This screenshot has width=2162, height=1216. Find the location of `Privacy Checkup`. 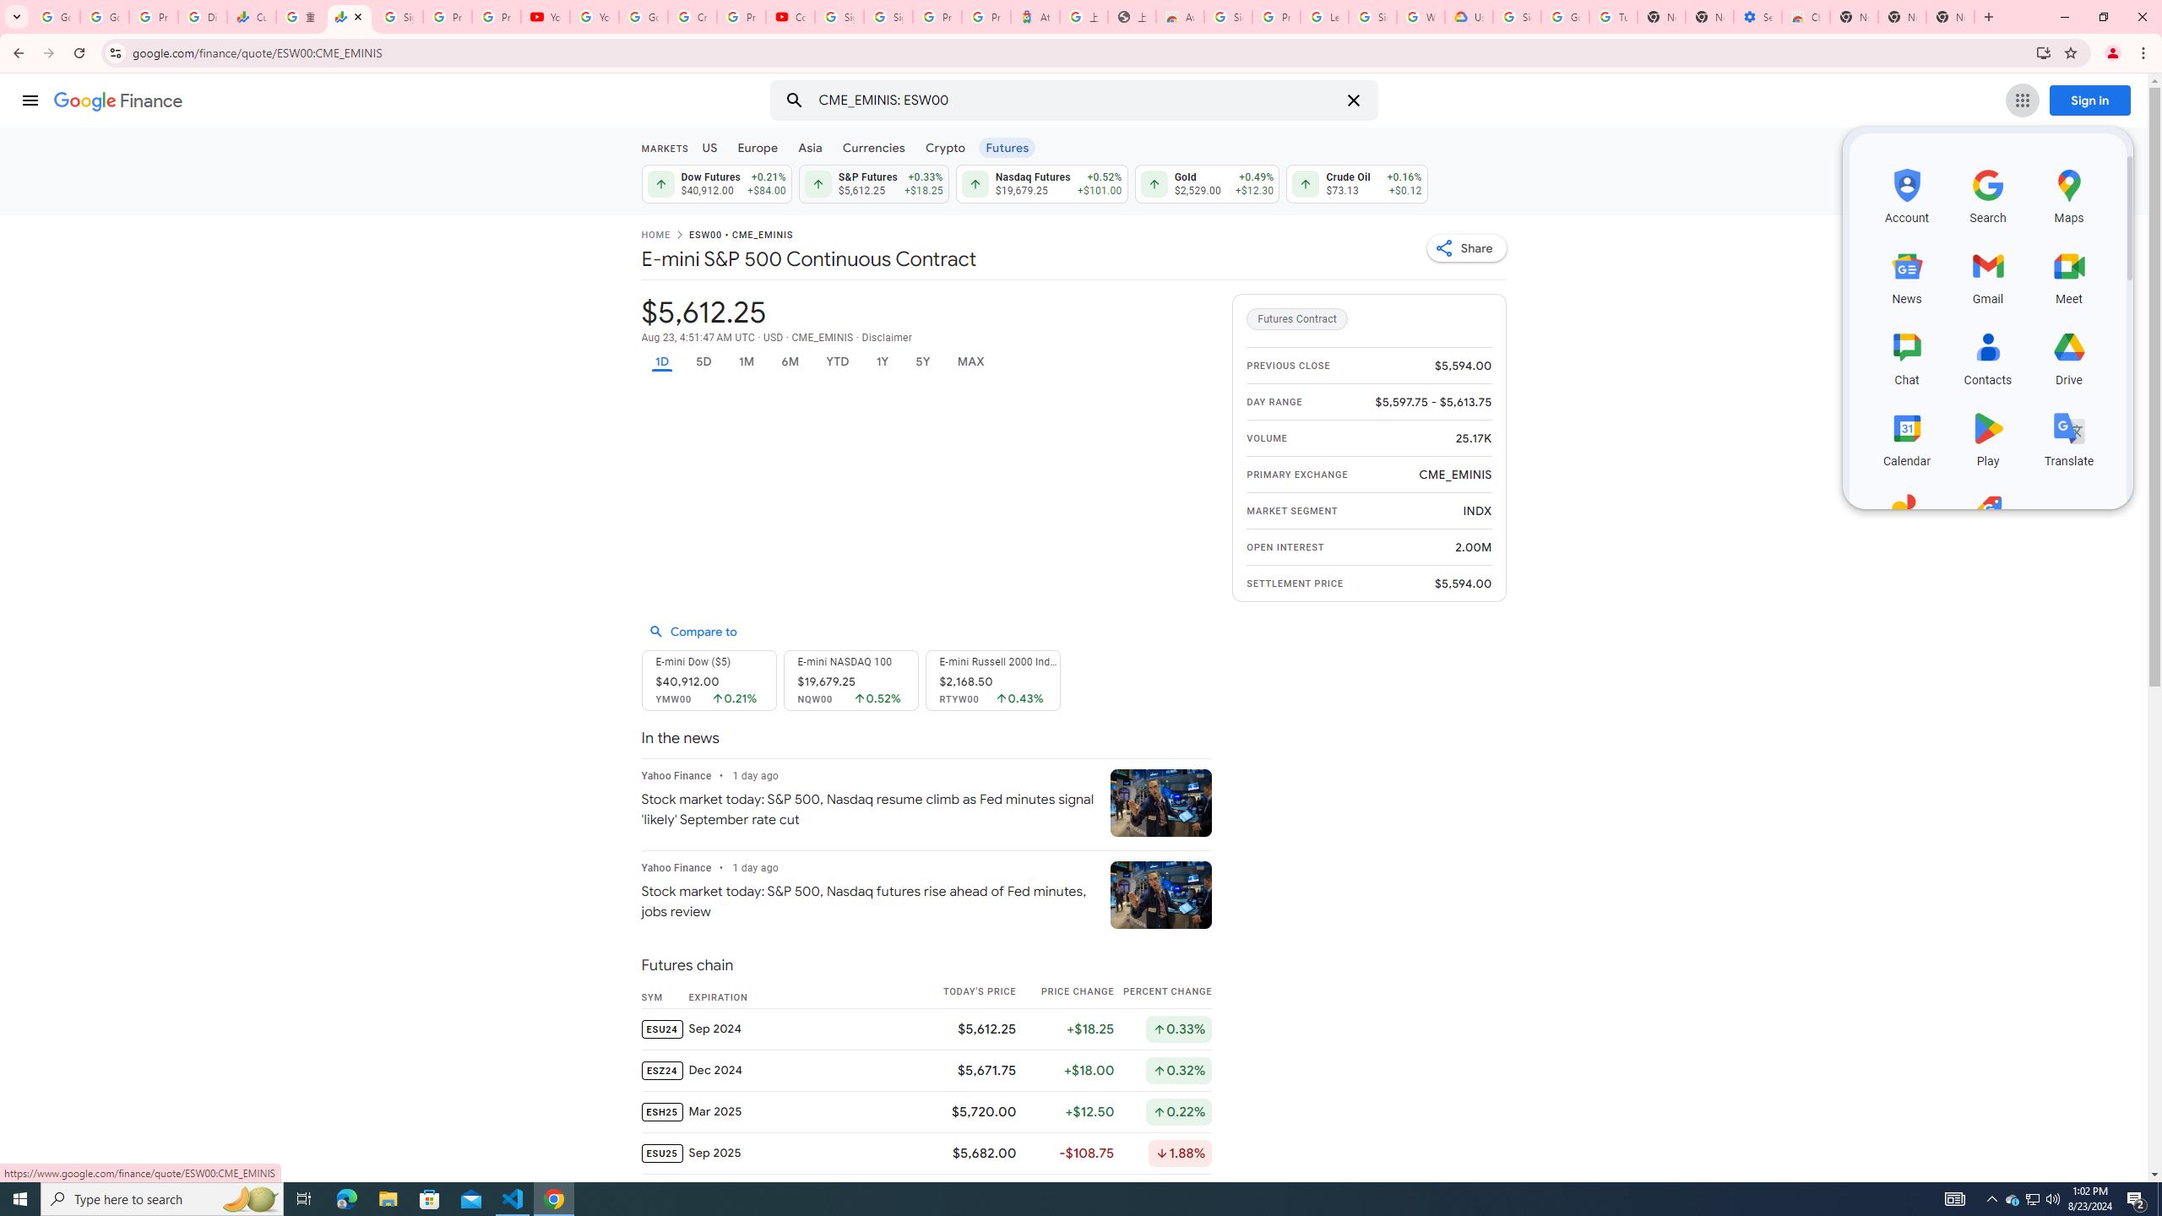

Privacy Checkup is located at coordinates (497, 17).